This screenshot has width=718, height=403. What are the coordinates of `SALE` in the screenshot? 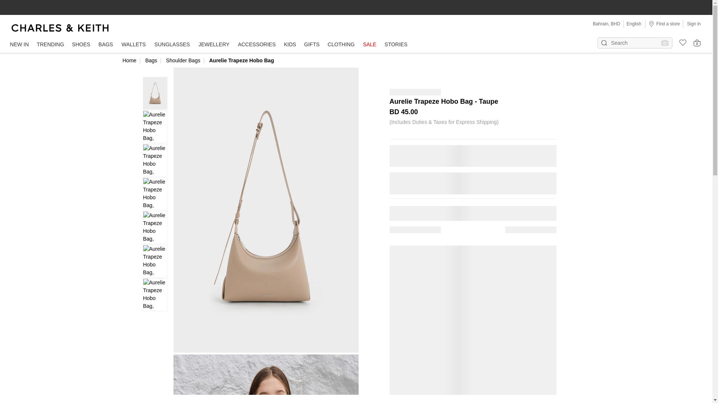 It's located at (369, 45).